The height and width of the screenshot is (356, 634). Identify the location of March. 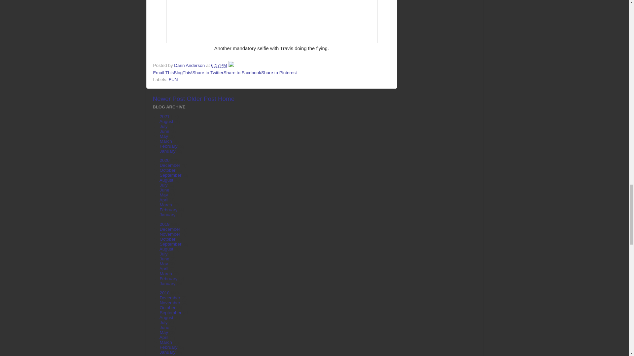
(166, 141).